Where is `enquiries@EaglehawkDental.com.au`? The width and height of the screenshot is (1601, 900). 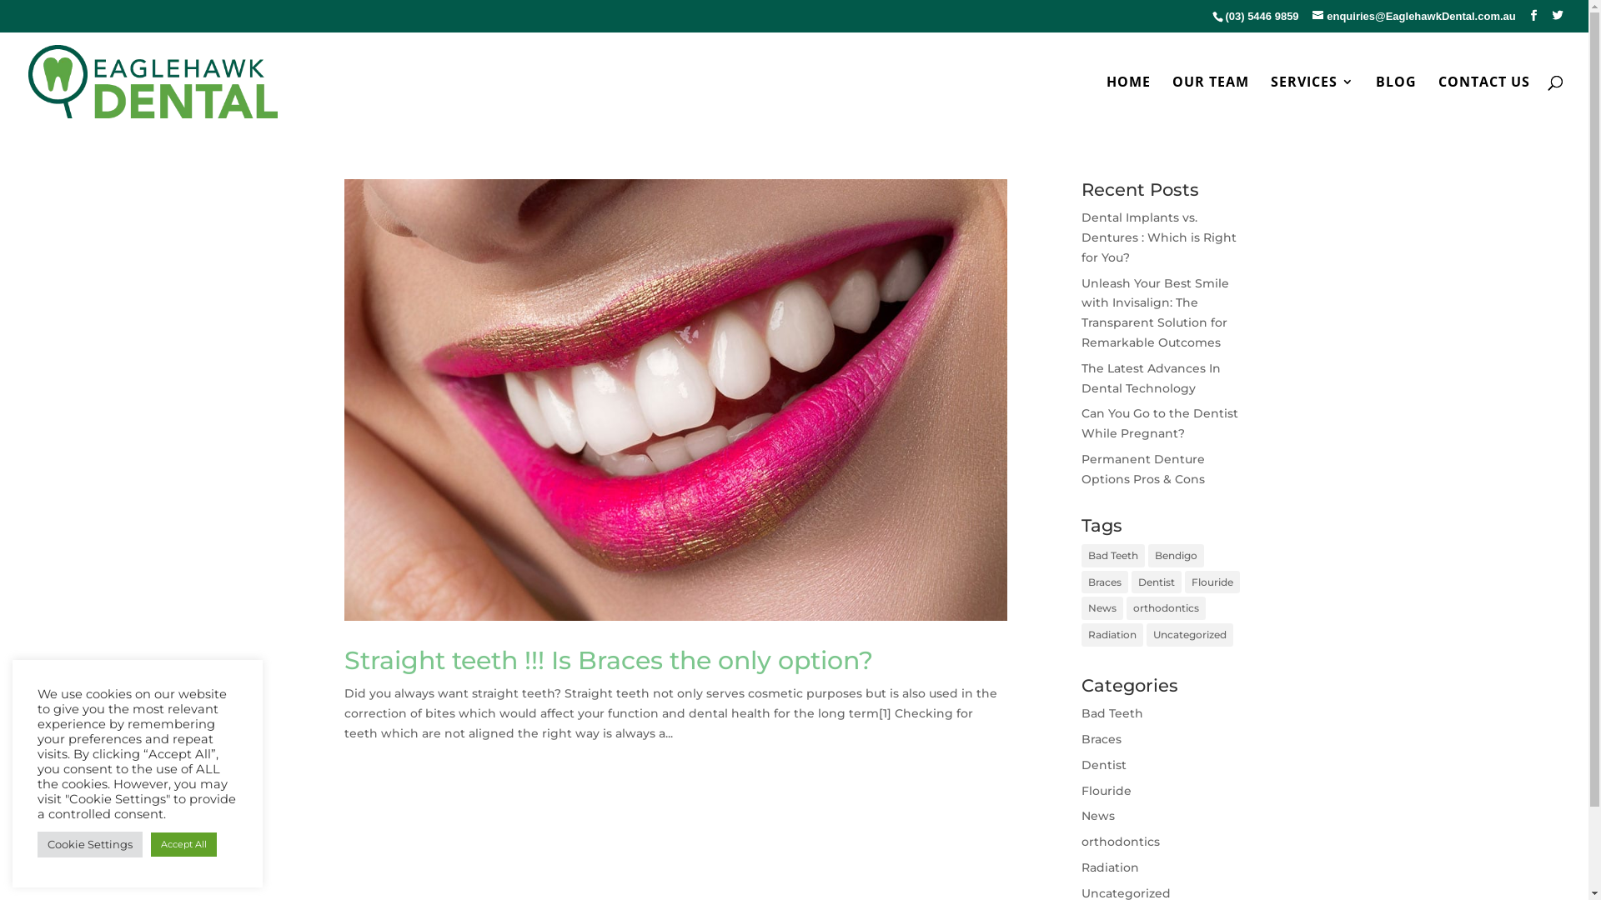 enquiries@EaglehawkDental.com.au is located at coordinates (1414, 17).